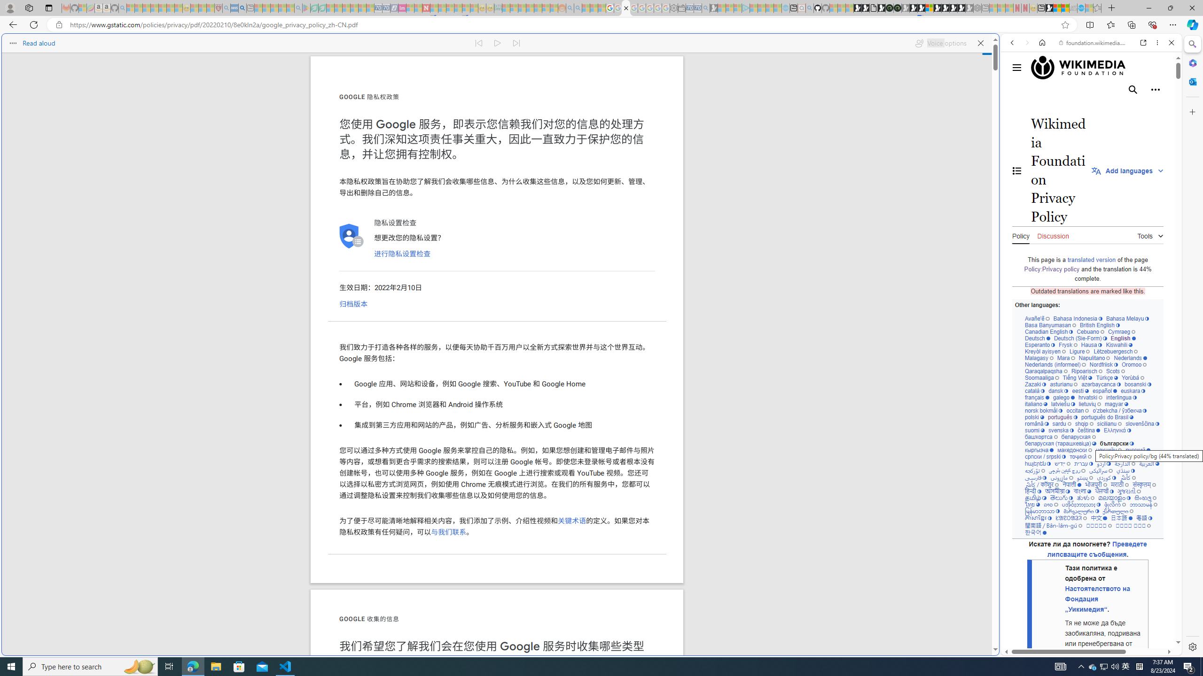  I want to click on galego, so click(1063, 397).